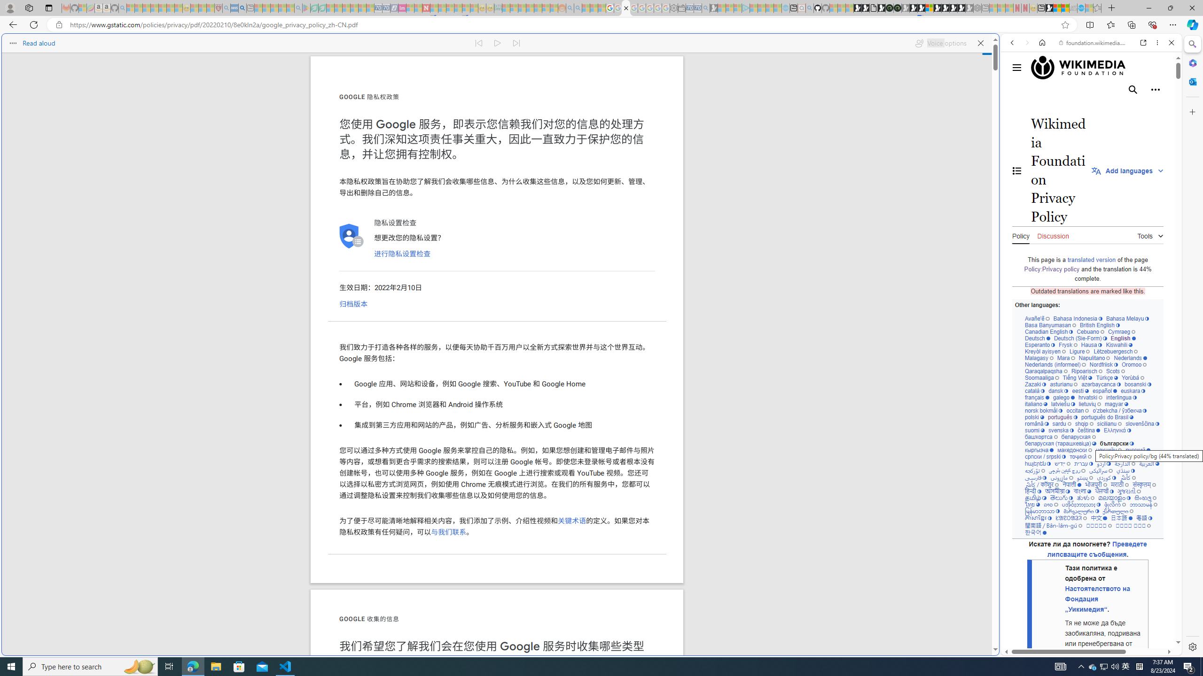  I want to click on galego, so click(1063, 397).